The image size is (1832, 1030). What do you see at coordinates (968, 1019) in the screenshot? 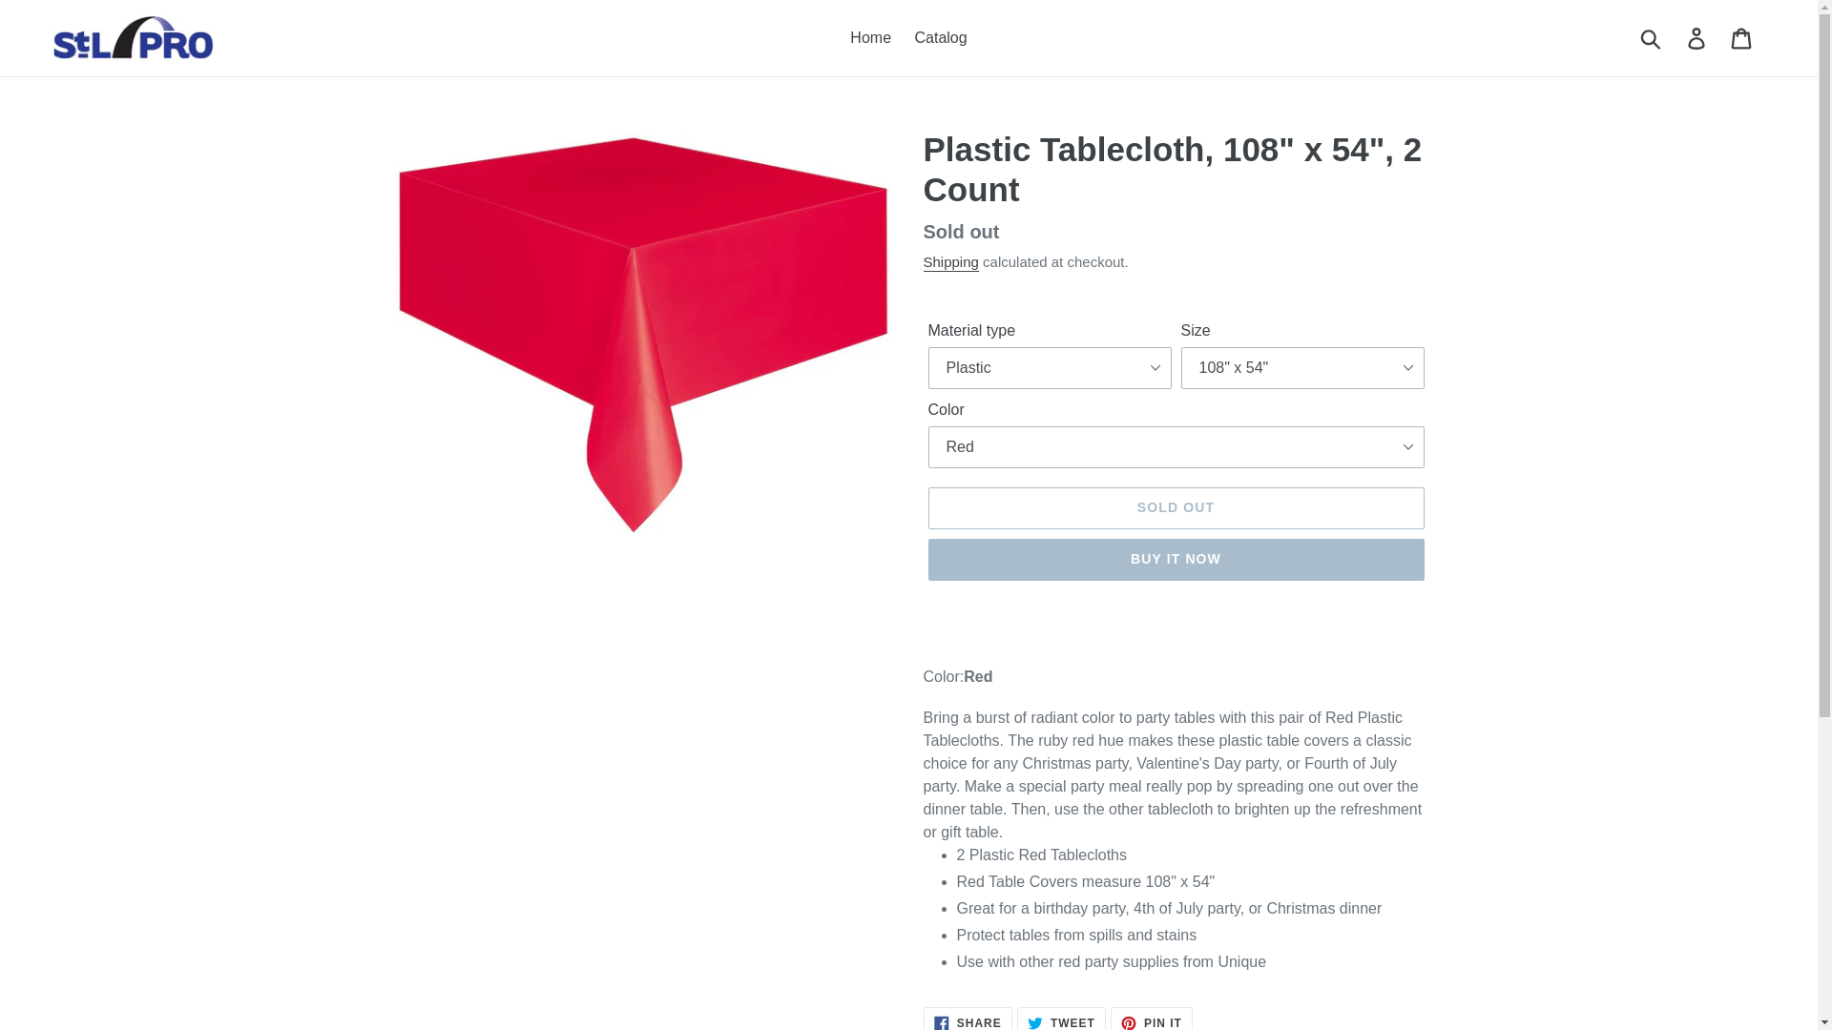
I see `Log in` at bounding box center [968, 1019].